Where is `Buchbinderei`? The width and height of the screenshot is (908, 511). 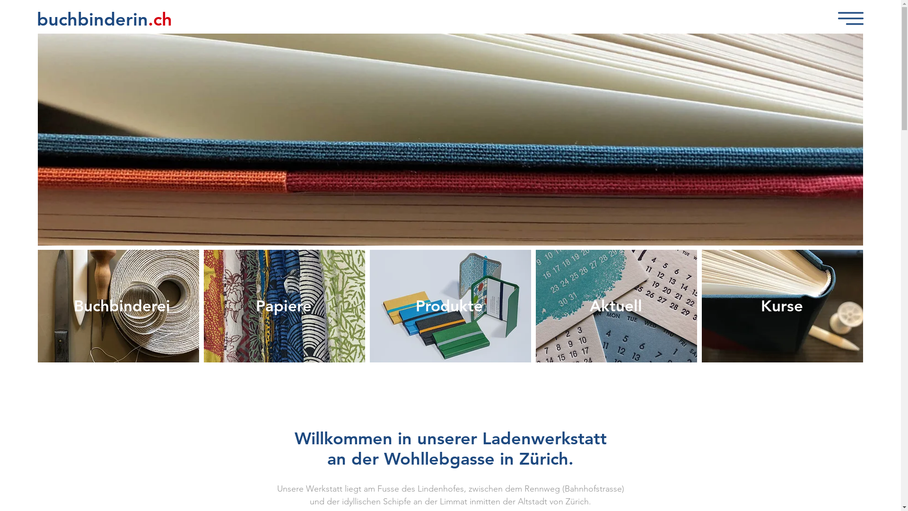 Buchbinderei is located at coordinates (122, 306).